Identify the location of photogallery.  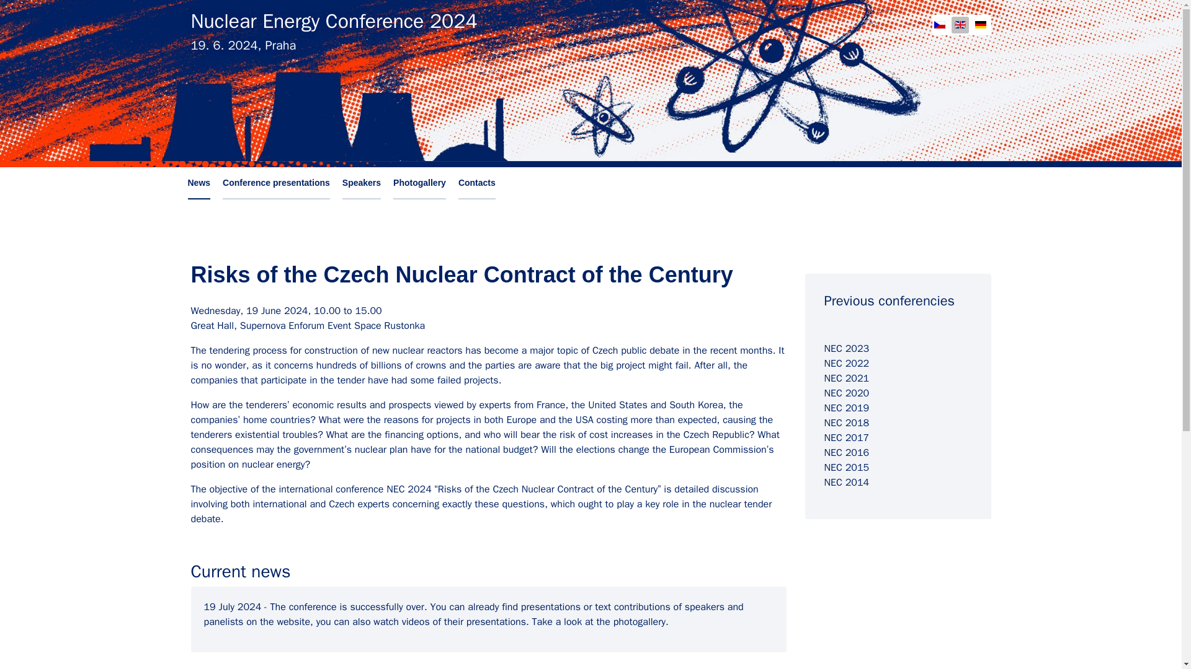
(639, 622).